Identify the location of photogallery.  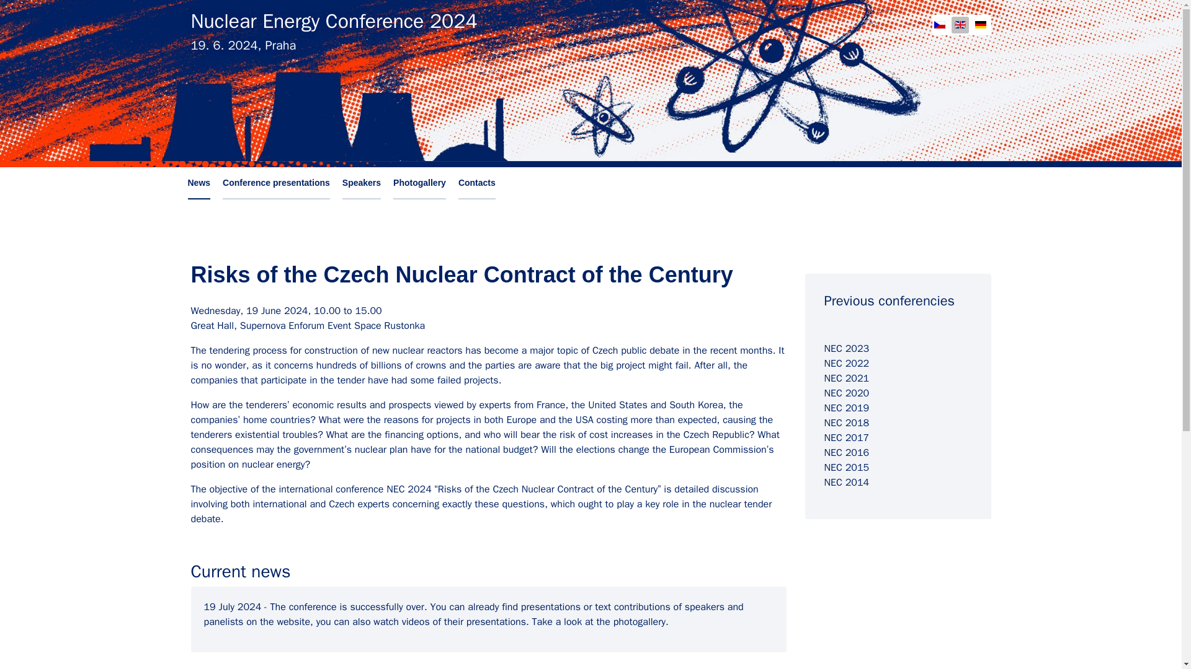
(639, 622).